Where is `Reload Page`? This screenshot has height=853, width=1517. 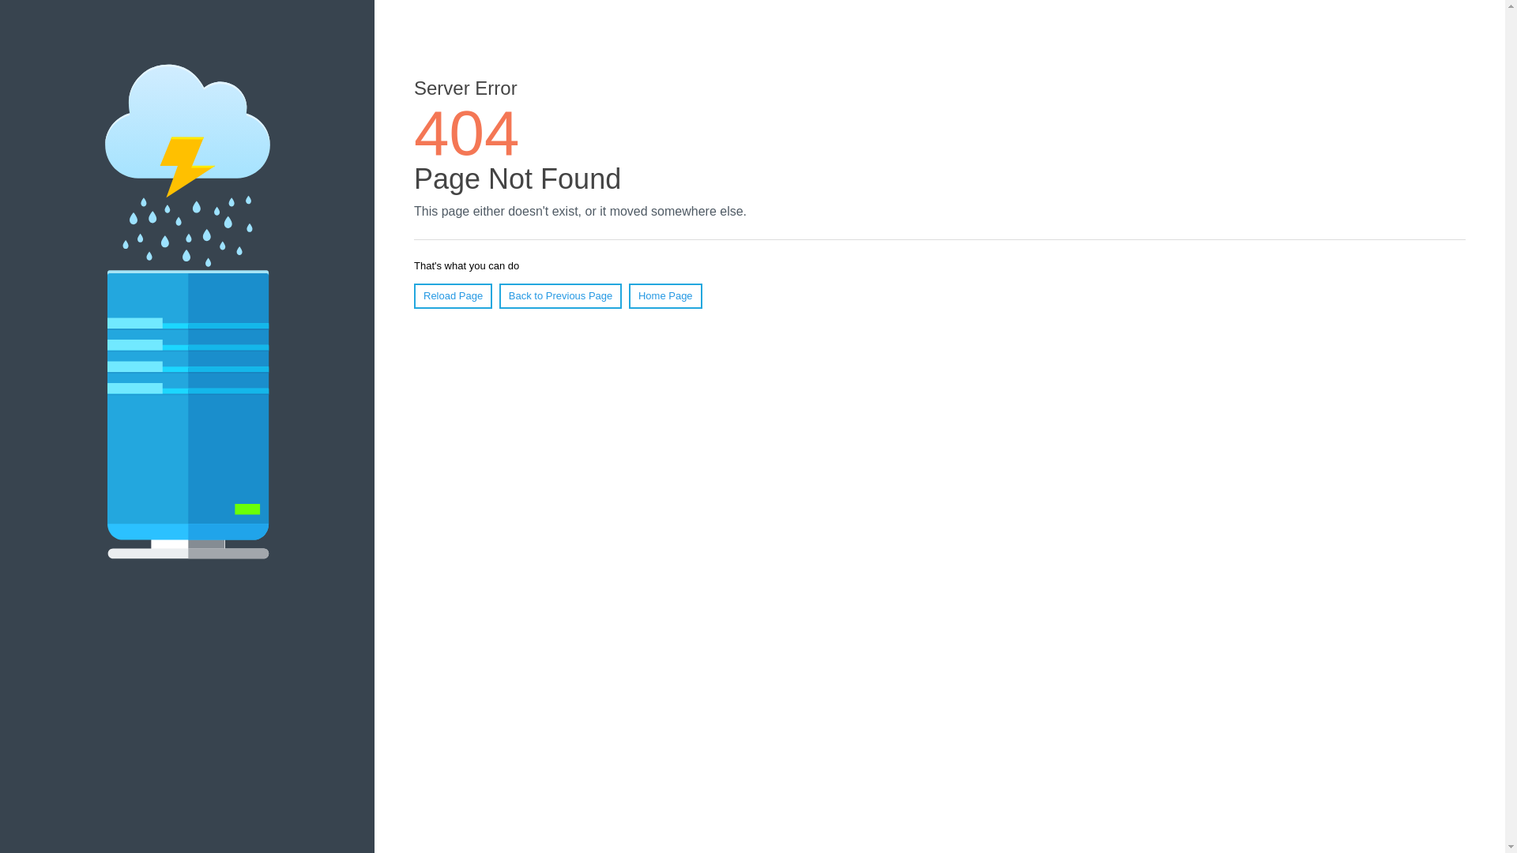 Reload Page is located at coordinates (454, 296).